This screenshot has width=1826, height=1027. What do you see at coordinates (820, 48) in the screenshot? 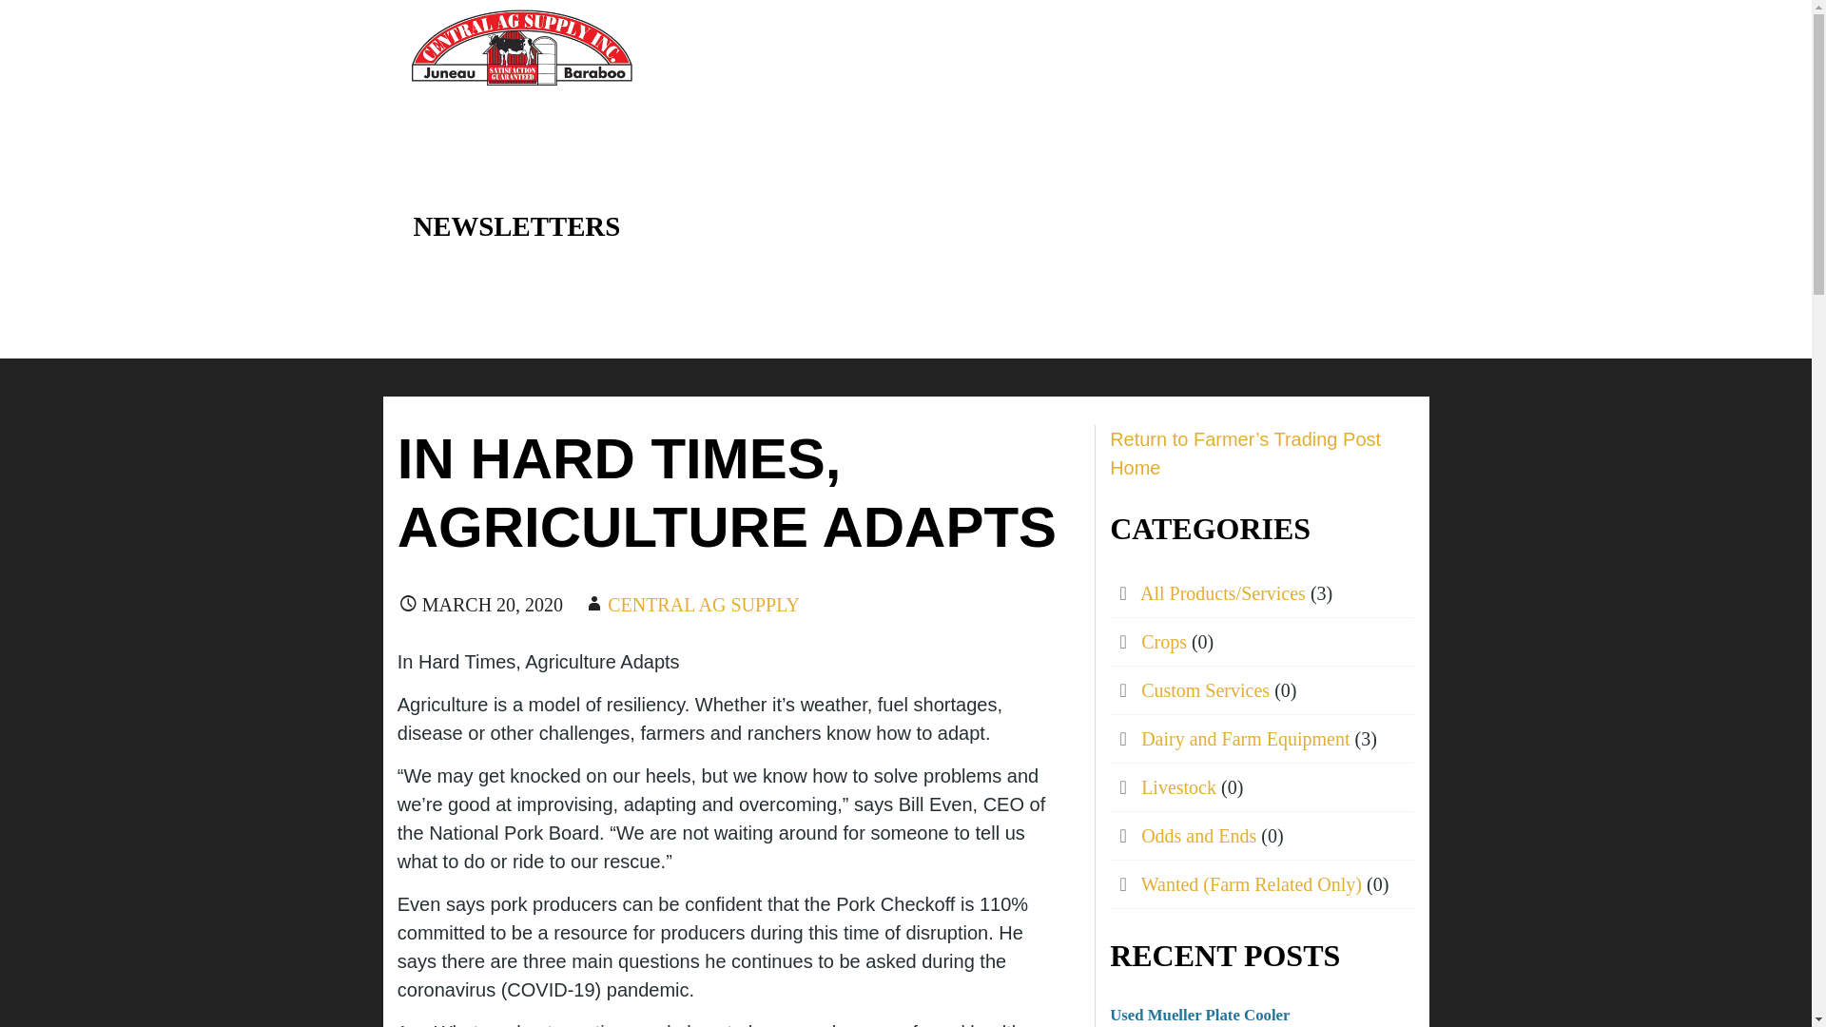
I see `CAREERS` at bounding box center [820, 48].